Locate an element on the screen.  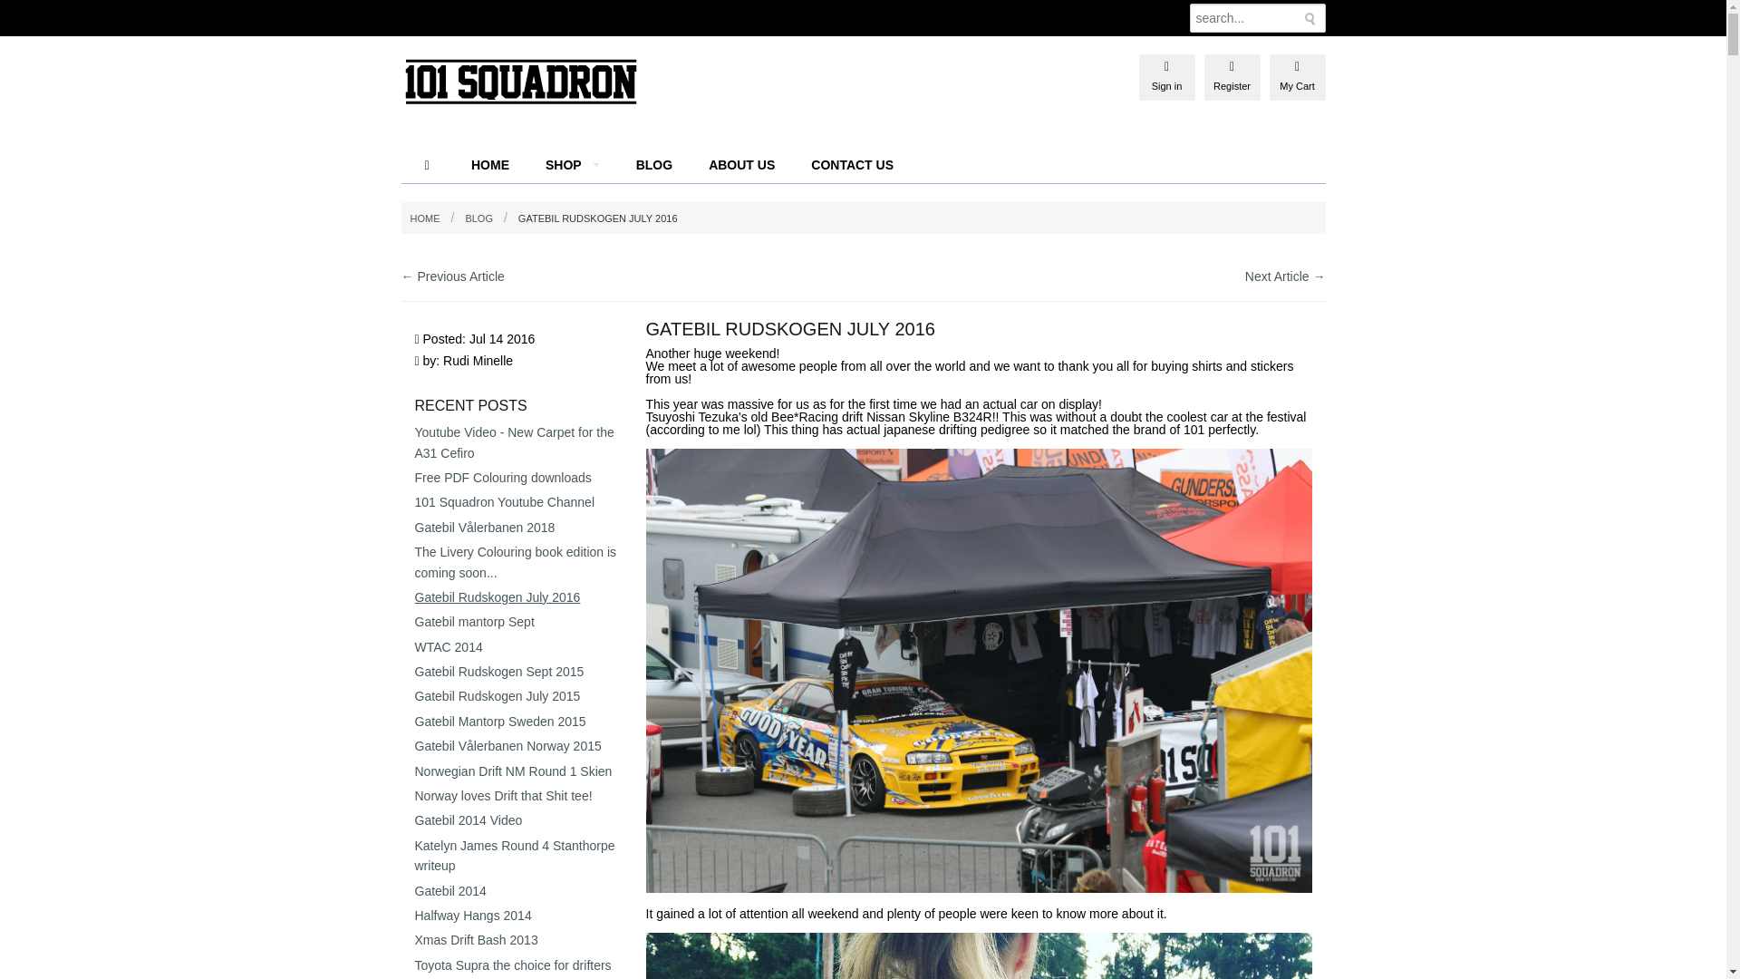
Gatebil Rudskogen Sept 2015 is located at coordinates (500, 672).